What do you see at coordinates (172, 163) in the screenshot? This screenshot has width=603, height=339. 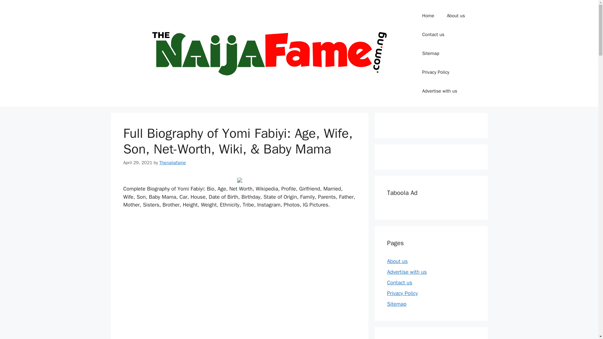 I see `View all posts by Thenaijafame` at bounding box center [172, 163].